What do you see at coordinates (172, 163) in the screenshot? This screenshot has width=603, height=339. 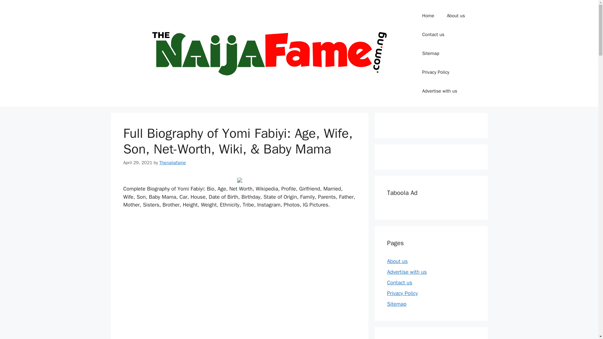 I see `View all posts by Thenaijafame` at bounding box center [172, 163].